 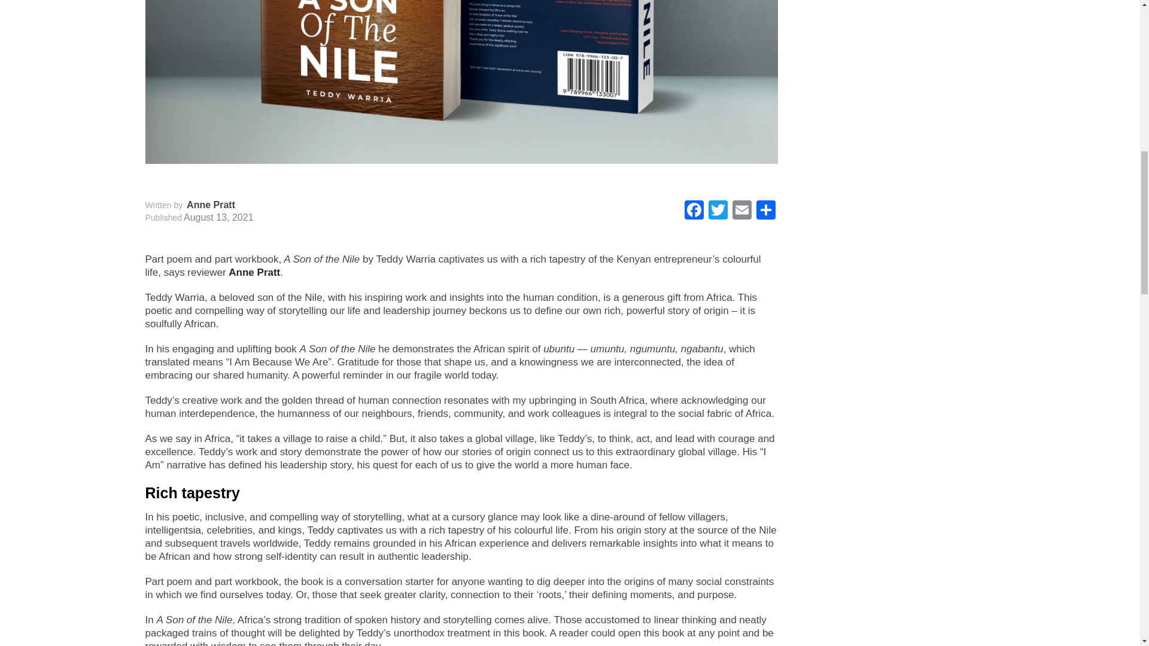 What do you see at coordinates (718, 211) in the screenshot?
I see `Twitter` at bounding box center [718, 211].